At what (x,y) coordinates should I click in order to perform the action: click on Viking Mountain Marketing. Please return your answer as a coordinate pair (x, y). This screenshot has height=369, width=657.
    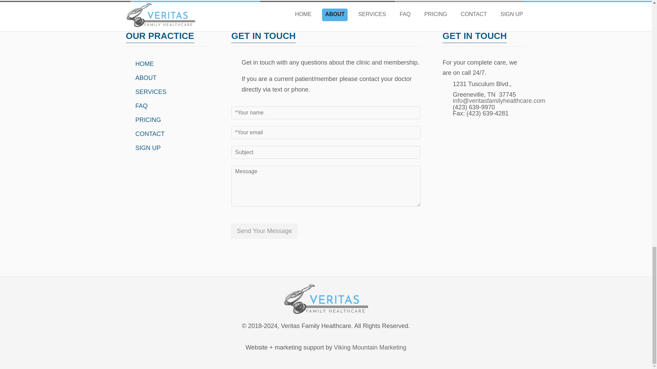
    Looking at the image, I should click on (370, 347).